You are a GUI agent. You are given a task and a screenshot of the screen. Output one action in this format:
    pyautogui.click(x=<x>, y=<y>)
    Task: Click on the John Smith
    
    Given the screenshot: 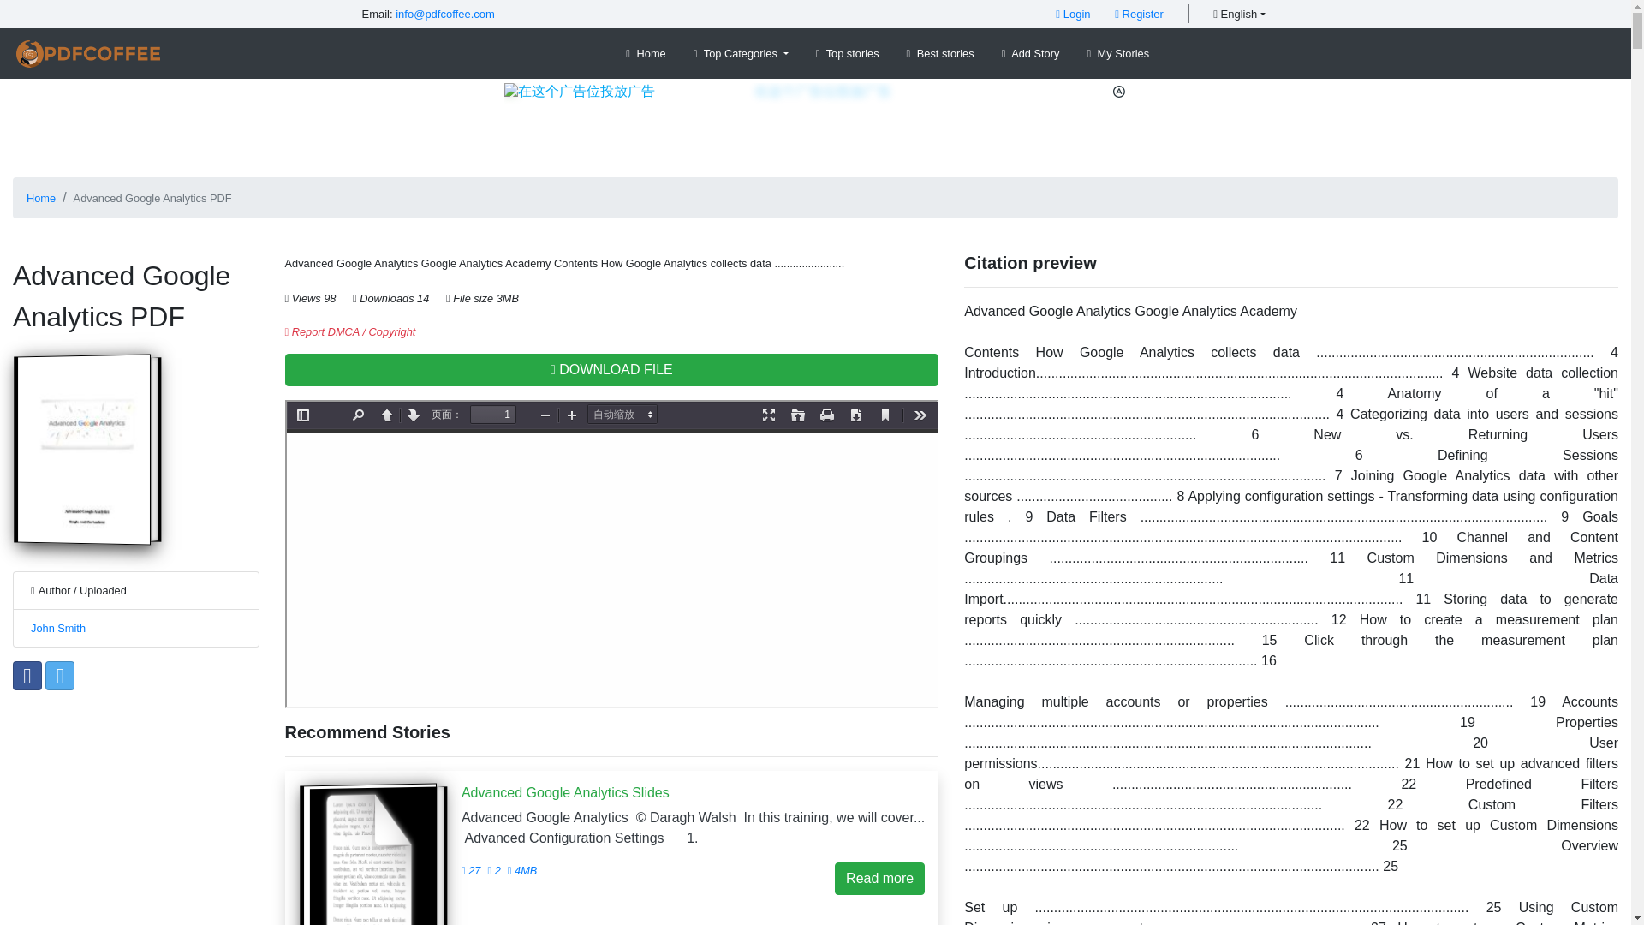 What is the action you would take?
    pyautogui.click(x=58, y=627)
    